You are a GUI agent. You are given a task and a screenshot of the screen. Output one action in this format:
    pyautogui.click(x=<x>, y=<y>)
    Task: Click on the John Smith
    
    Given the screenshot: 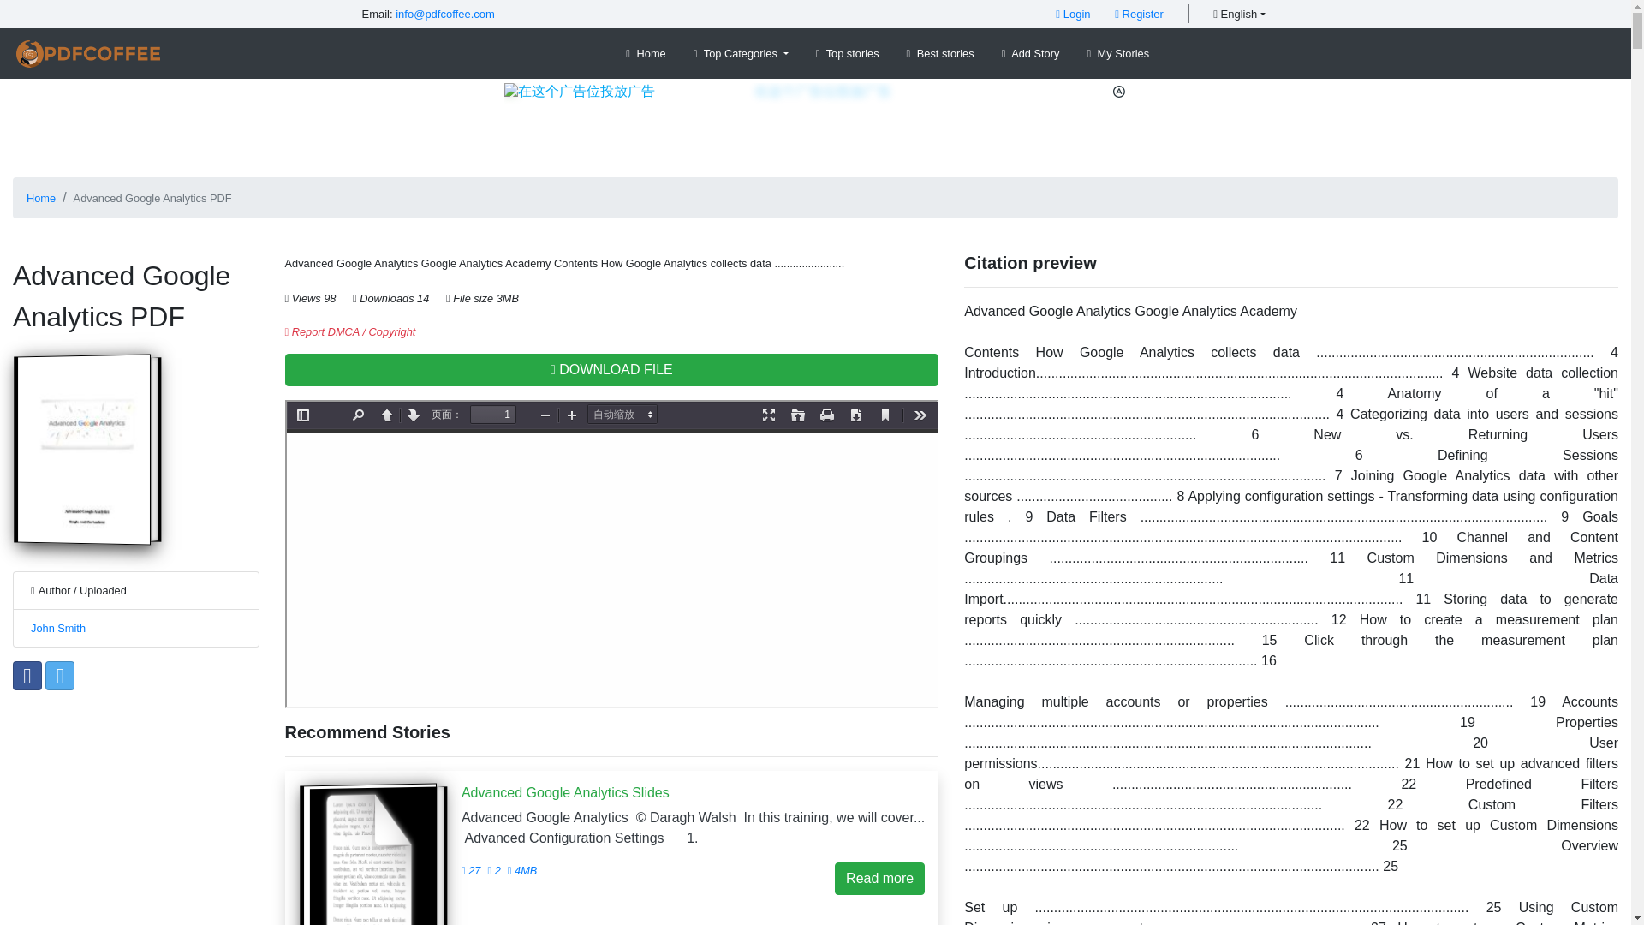 What is the action you would take?
    pyautogui.click(x=58, y=627)
    